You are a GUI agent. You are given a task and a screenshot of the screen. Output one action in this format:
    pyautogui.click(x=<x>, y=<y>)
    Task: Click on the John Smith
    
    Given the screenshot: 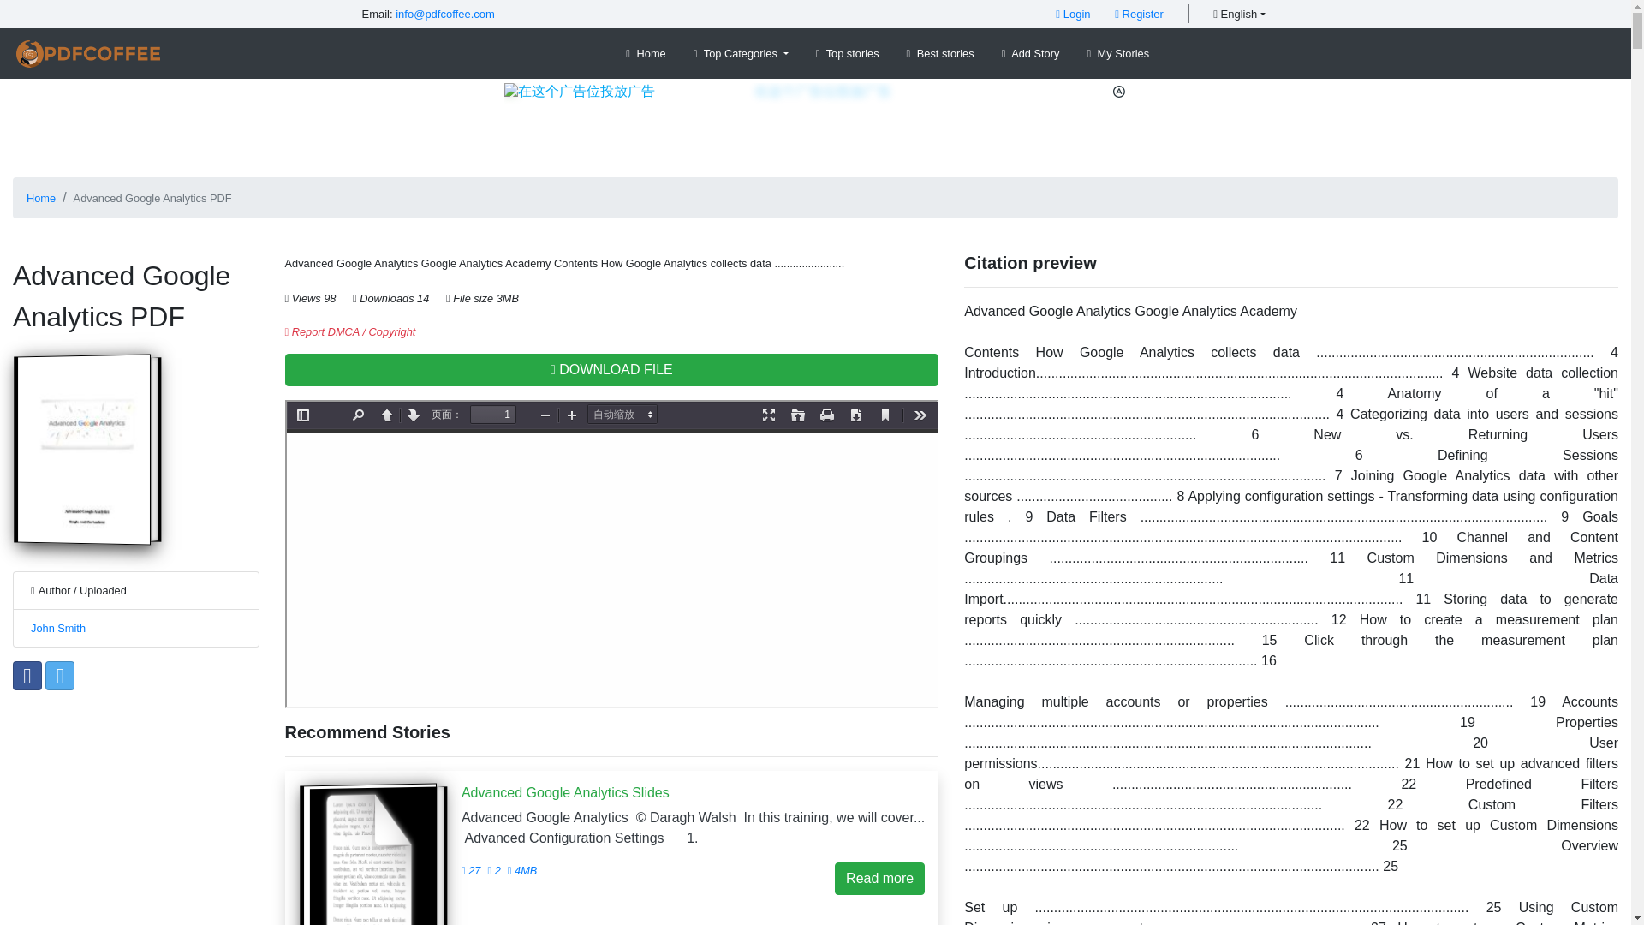 What is the action you would take?
    pyautogui.click(x=58, y=627)
    